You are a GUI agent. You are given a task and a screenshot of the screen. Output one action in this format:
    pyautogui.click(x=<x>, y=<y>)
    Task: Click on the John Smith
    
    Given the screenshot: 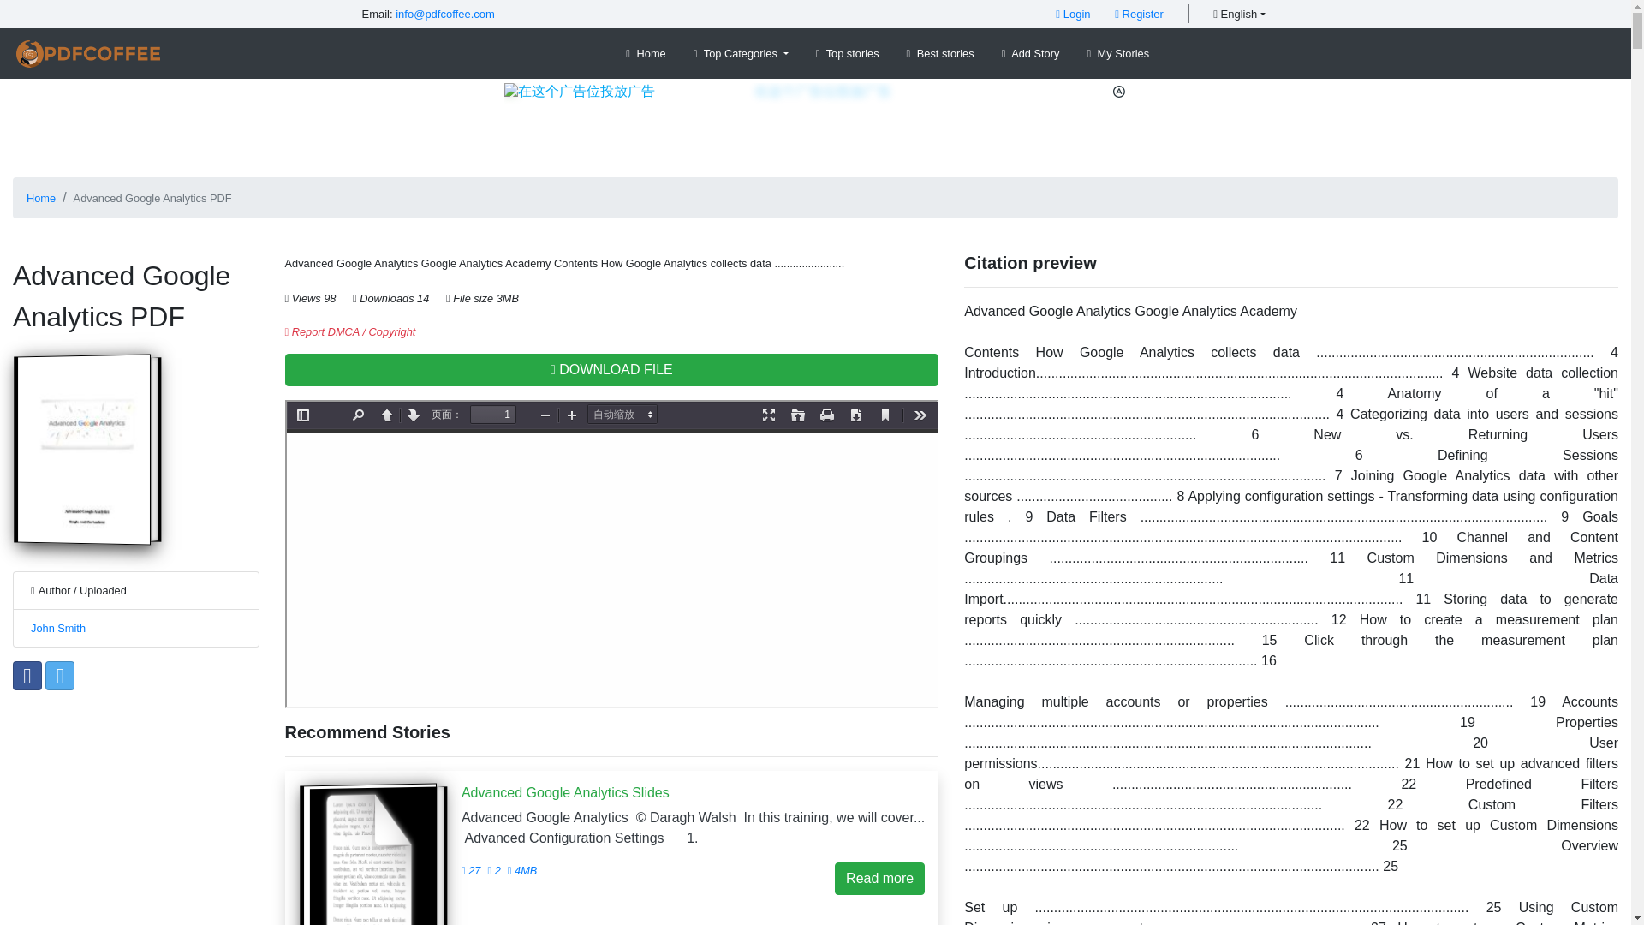 What is the action you would take?
    pyautogui.click(x=58, y=627)
    